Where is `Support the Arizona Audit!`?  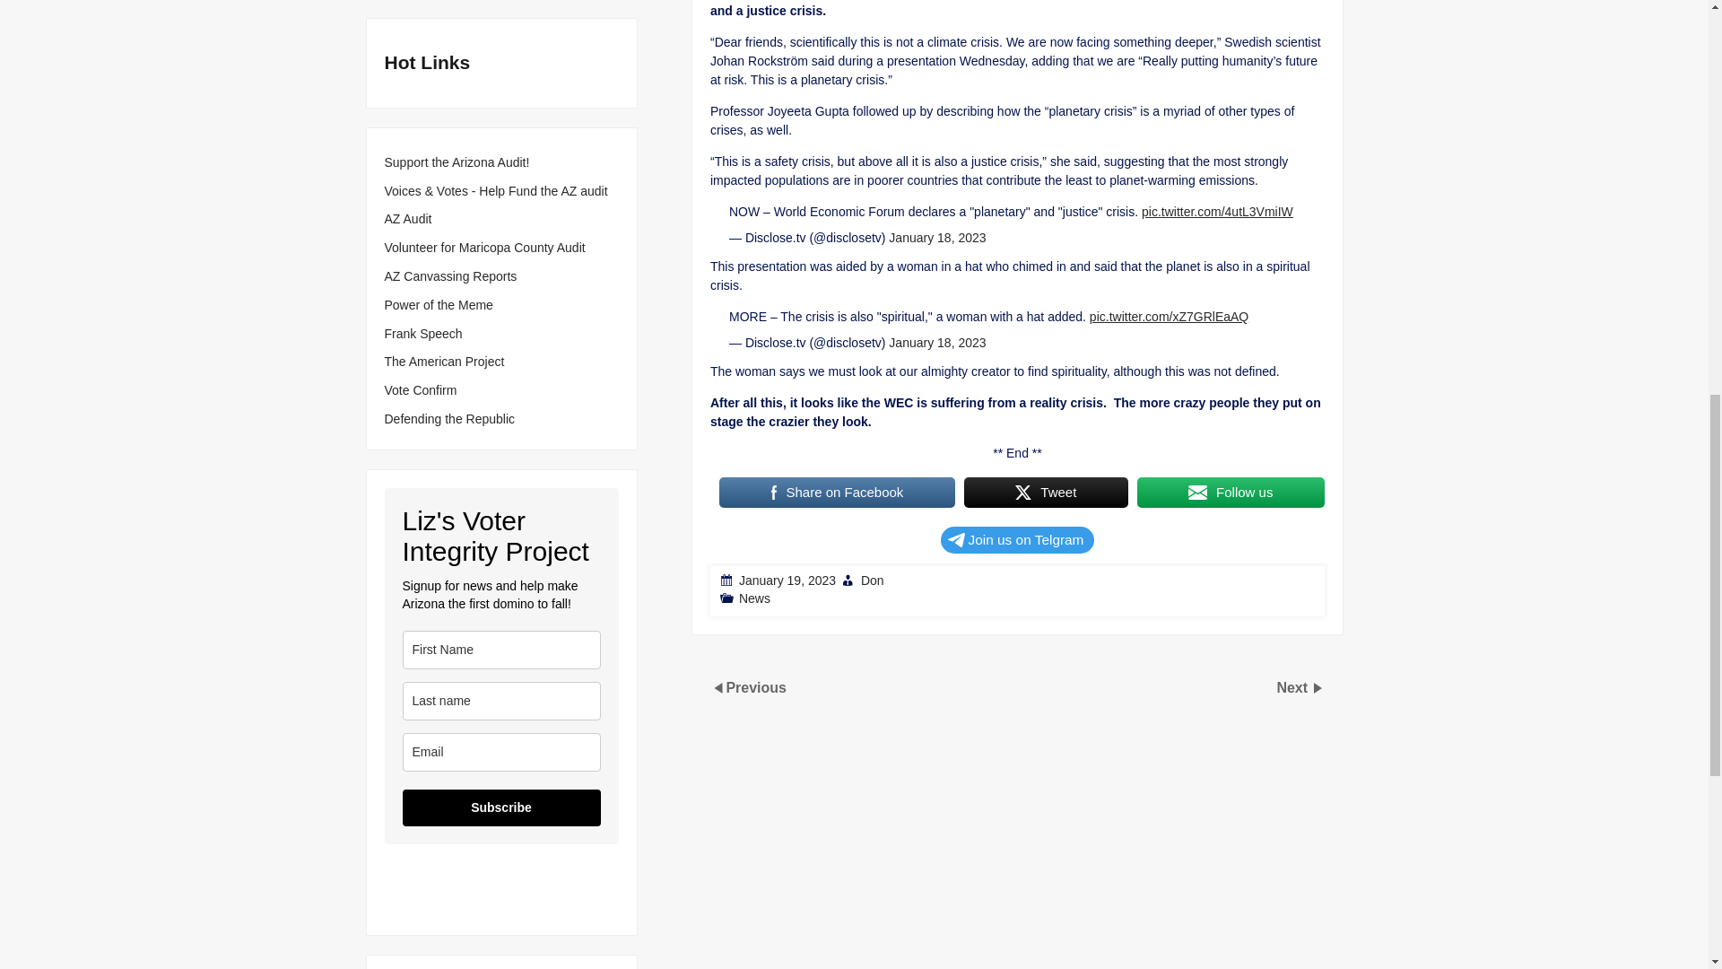 Support the Arizona Audit! is located at coordinates (456, 162).